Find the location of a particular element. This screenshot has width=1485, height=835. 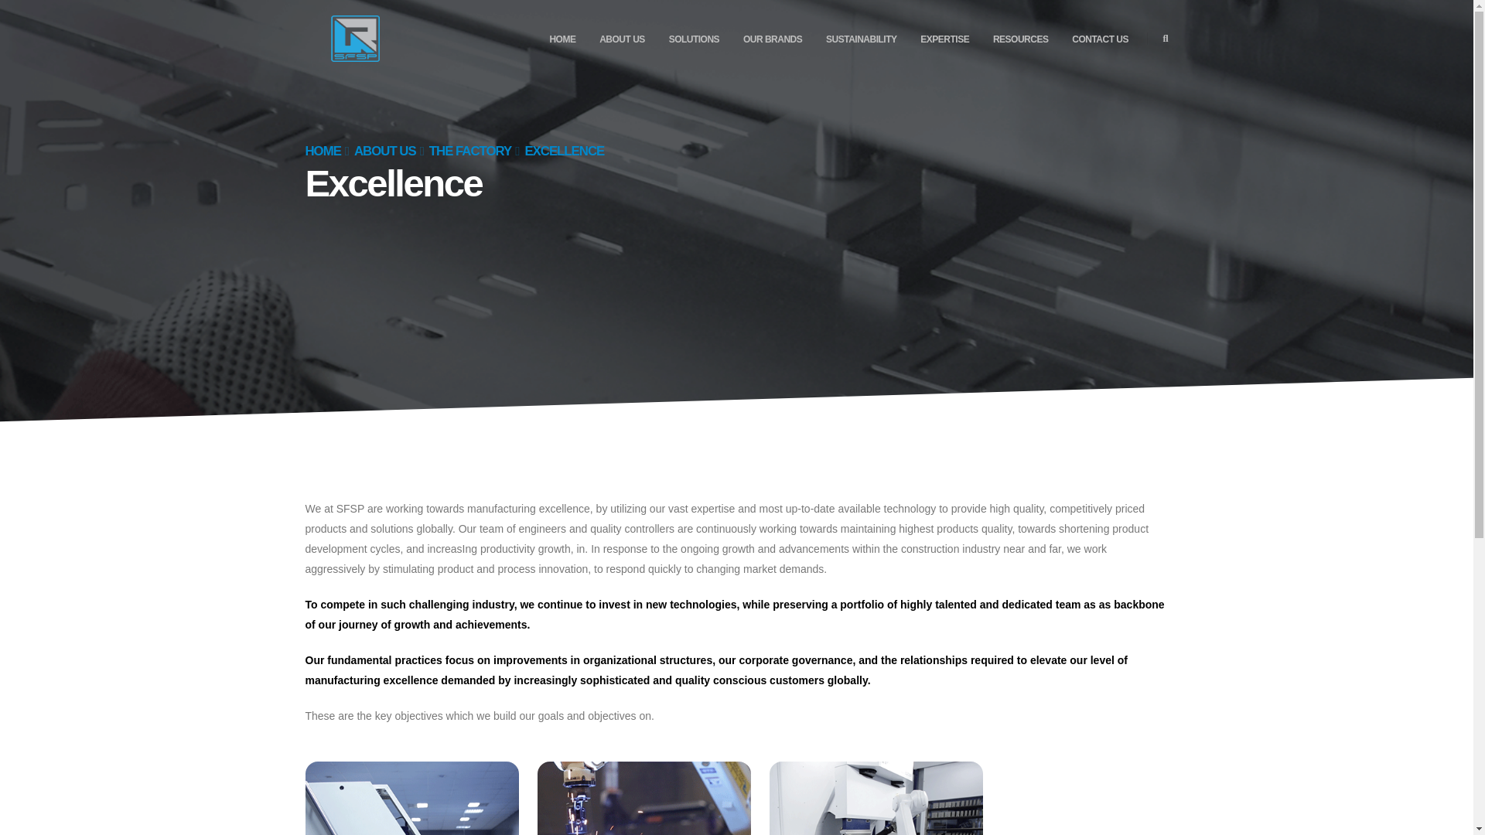

ABOUT US is located at coordinates (622, 39).